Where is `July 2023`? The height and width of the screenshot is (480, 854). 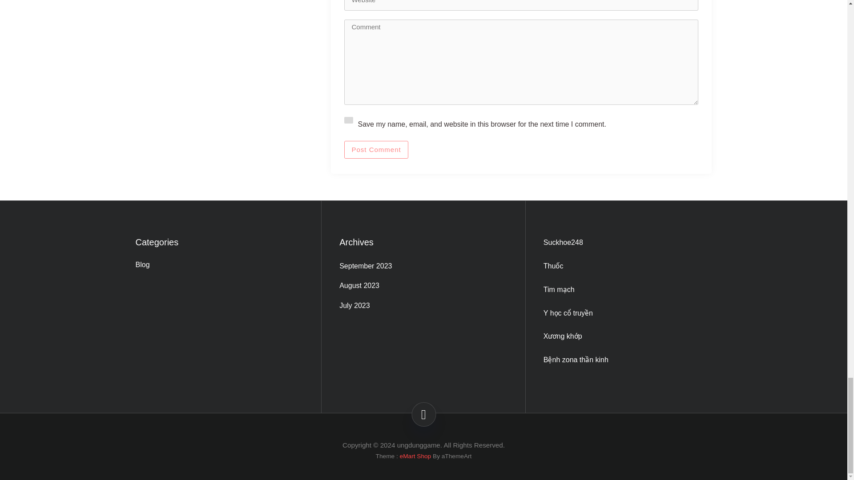 July 2023 is located at coordinates (423, 306).